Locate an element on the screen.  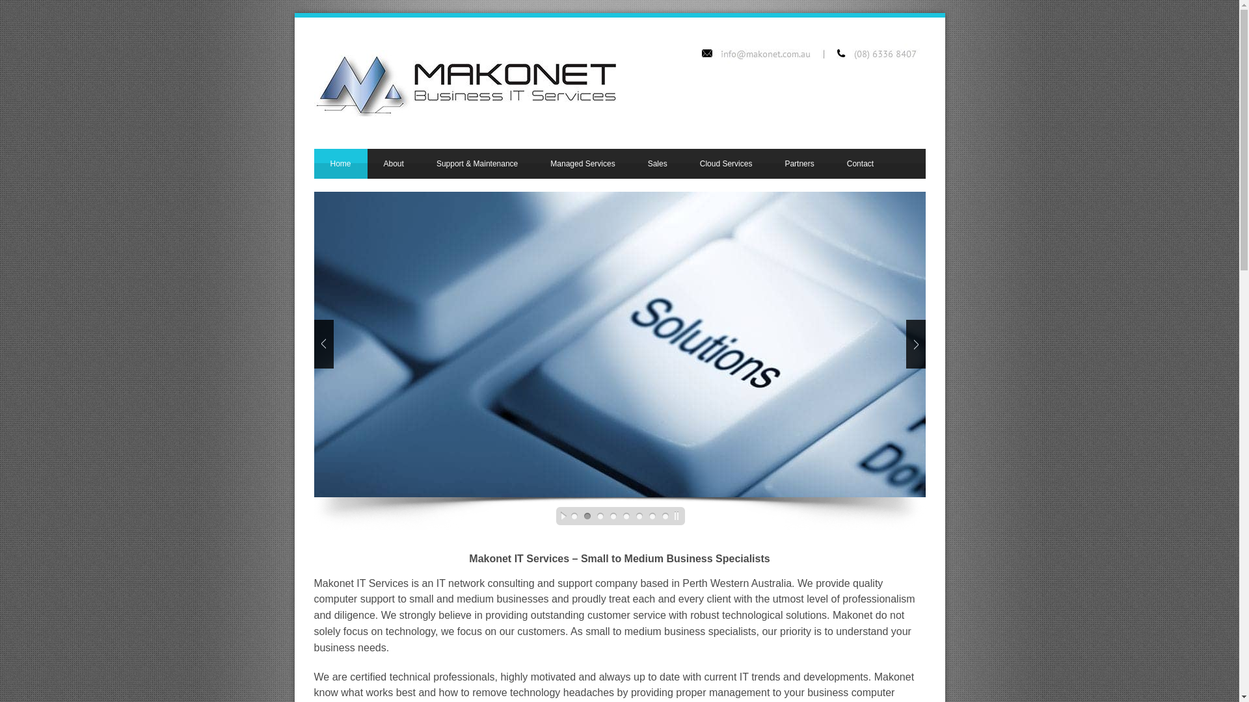
Sales is located at coordinates (658, 164).